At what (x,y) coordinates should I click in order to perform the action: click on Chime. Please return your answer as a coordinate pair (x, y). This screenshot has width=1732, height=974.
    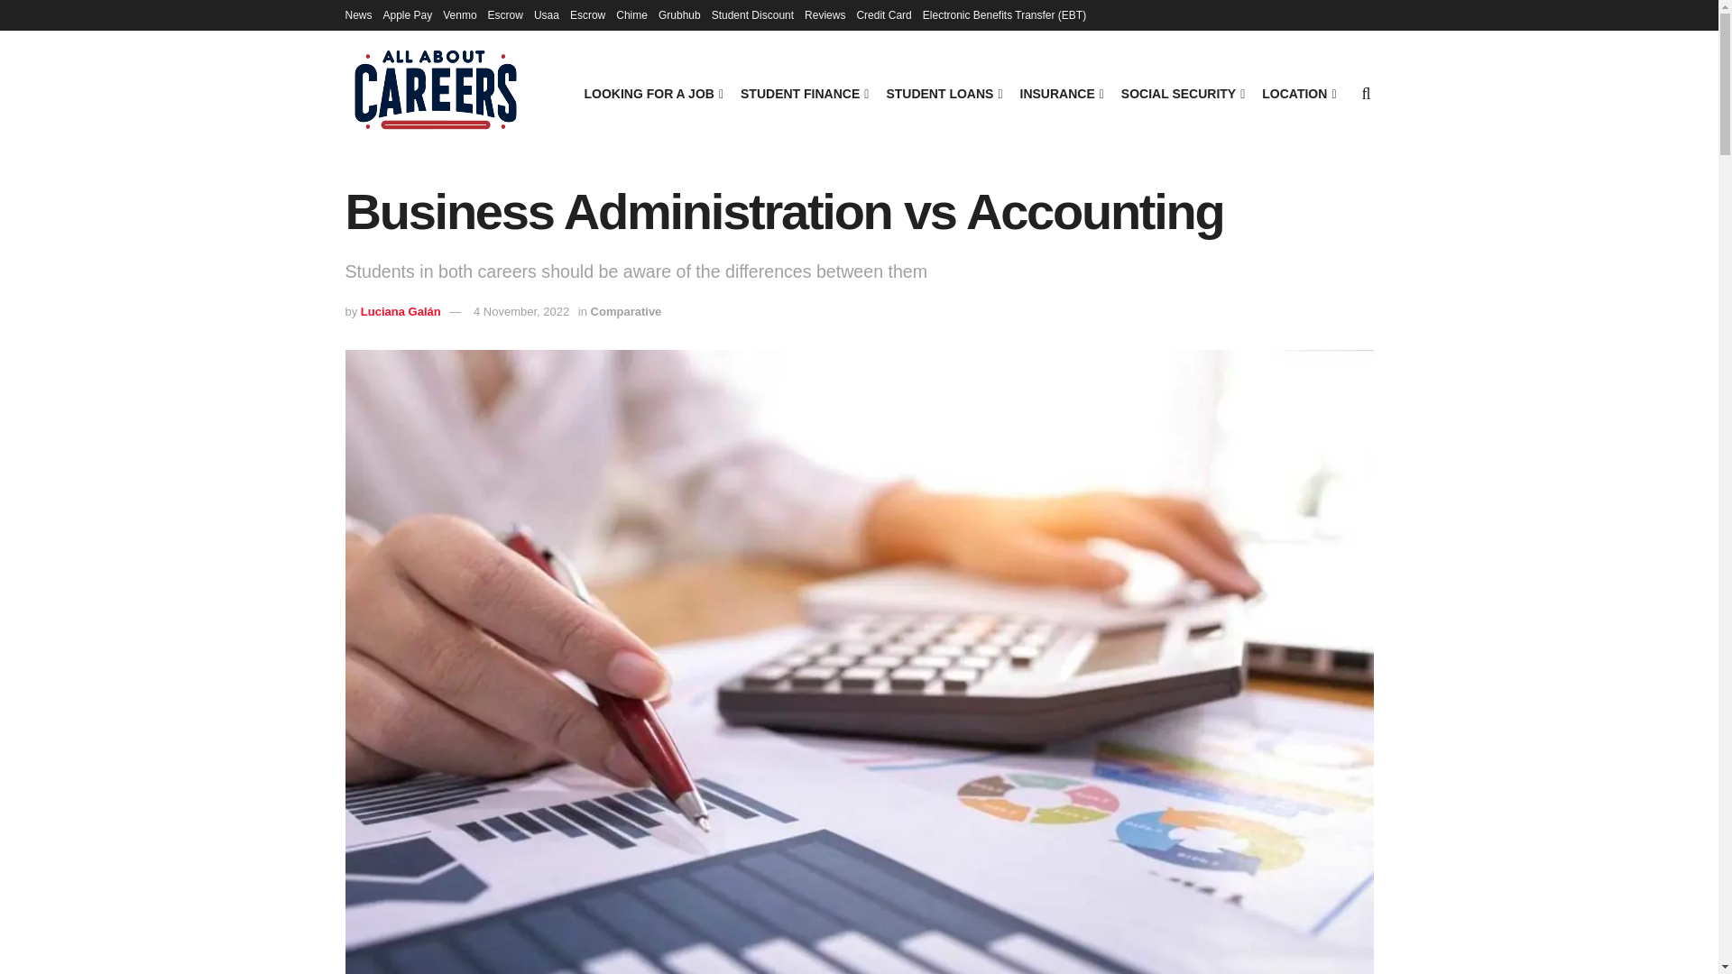
    Looking at the image, I should click on (631, 14).